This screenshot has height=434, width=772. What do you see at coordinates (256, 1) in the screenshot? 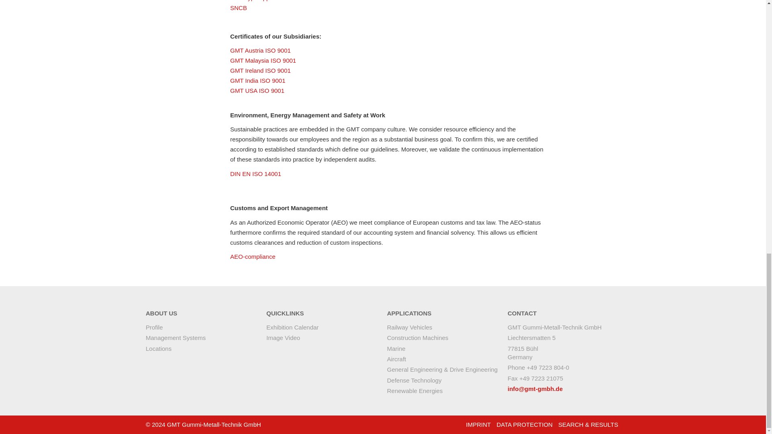
I see `DNV Type Approval` at bounding box center [256, 1].